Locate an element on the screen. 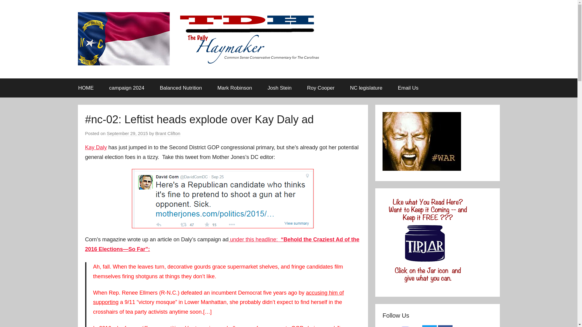 This screenshot has height=327, width=582. September 29, 2015 is located at coordinates (127, 134).